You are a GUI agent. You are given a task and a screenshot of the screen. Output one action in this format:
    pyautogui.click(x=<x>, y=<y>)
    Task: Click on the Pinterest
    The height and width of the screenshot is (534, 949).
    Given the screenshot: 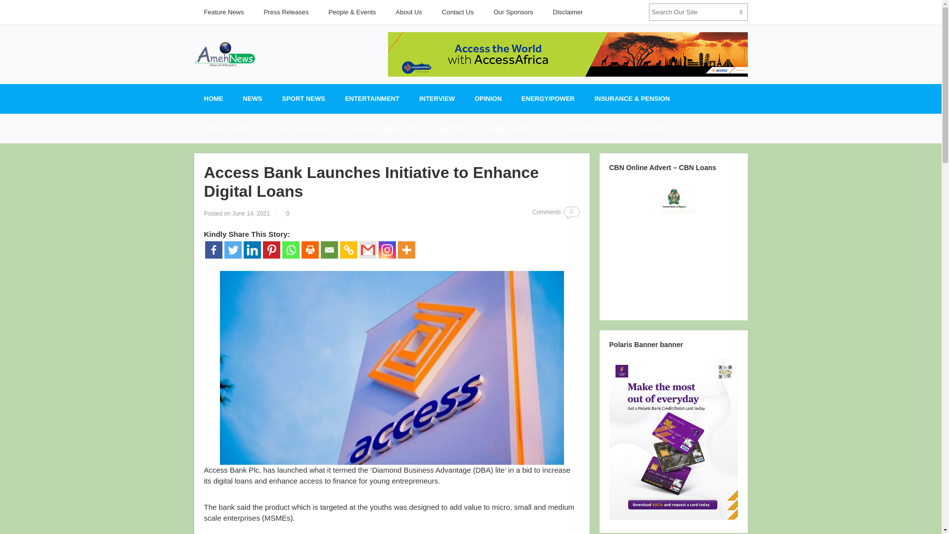 What is the action you would take?
    pyautogui.click(x=271, y=250)
    